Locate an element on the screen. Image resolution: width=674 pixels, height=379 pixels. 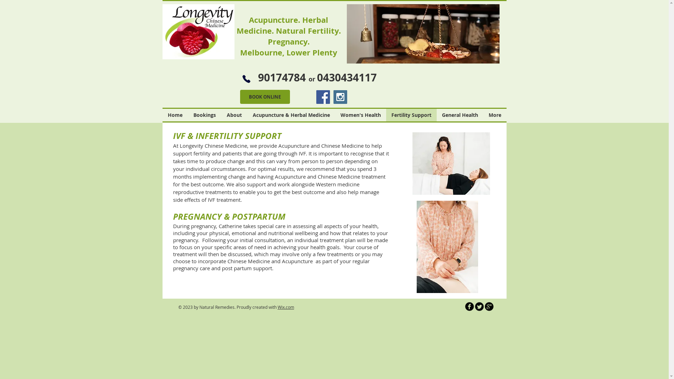
About is located at coordinates (234, 115).